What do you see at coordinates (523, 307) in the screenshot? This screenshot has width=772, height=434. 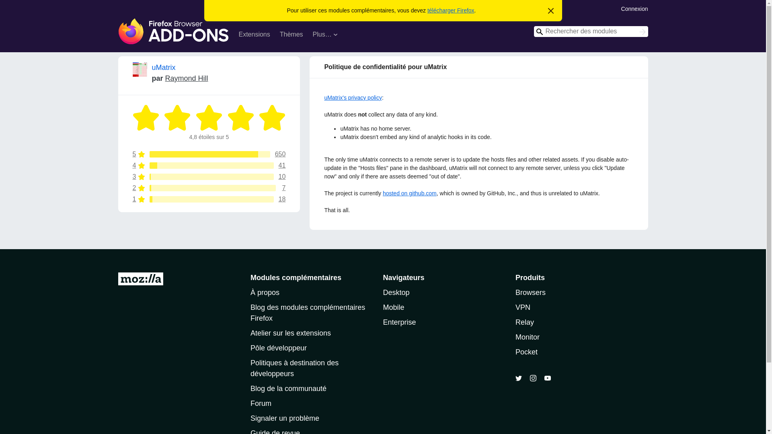 I see `Pocket` at bounding box center [523, 307].